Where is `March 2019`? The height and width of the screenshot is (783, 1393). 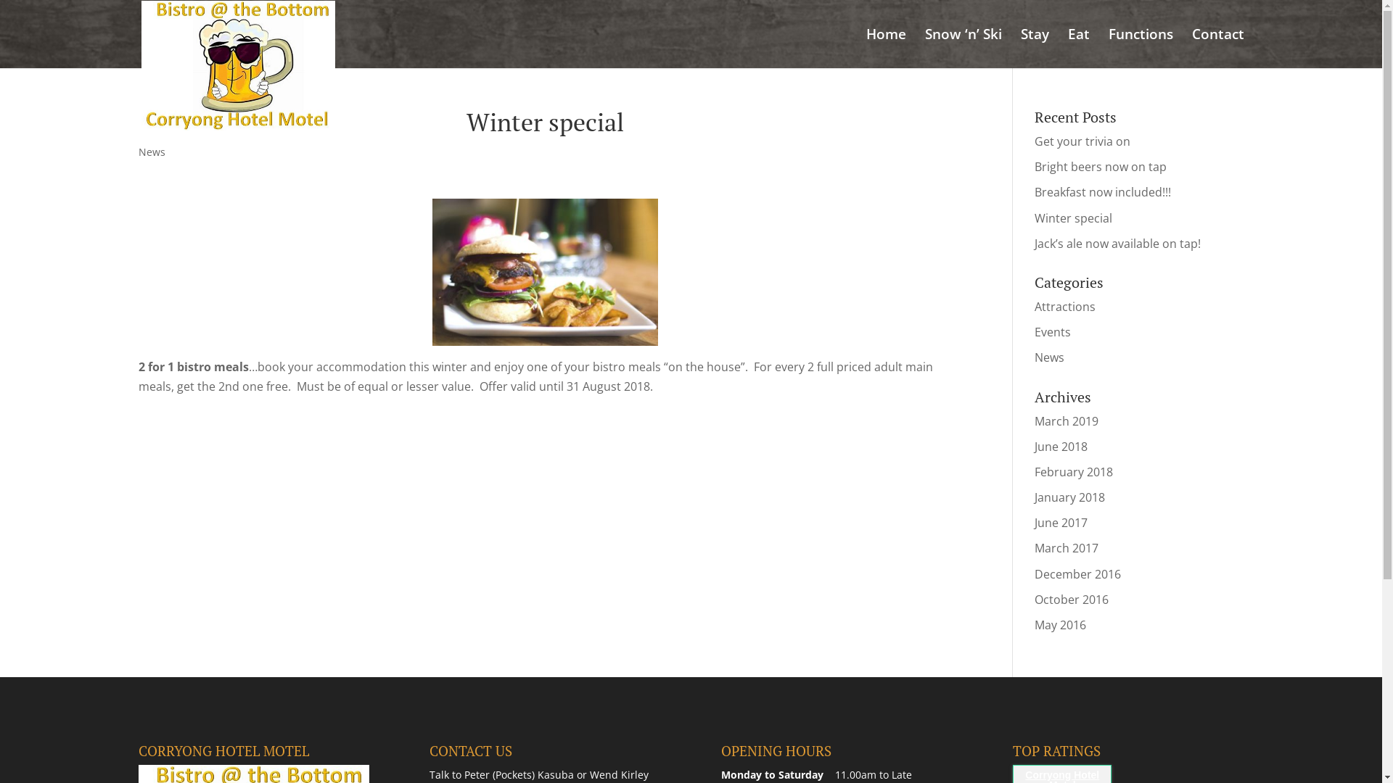
March 2019 is located at coordinates (1067, 421).